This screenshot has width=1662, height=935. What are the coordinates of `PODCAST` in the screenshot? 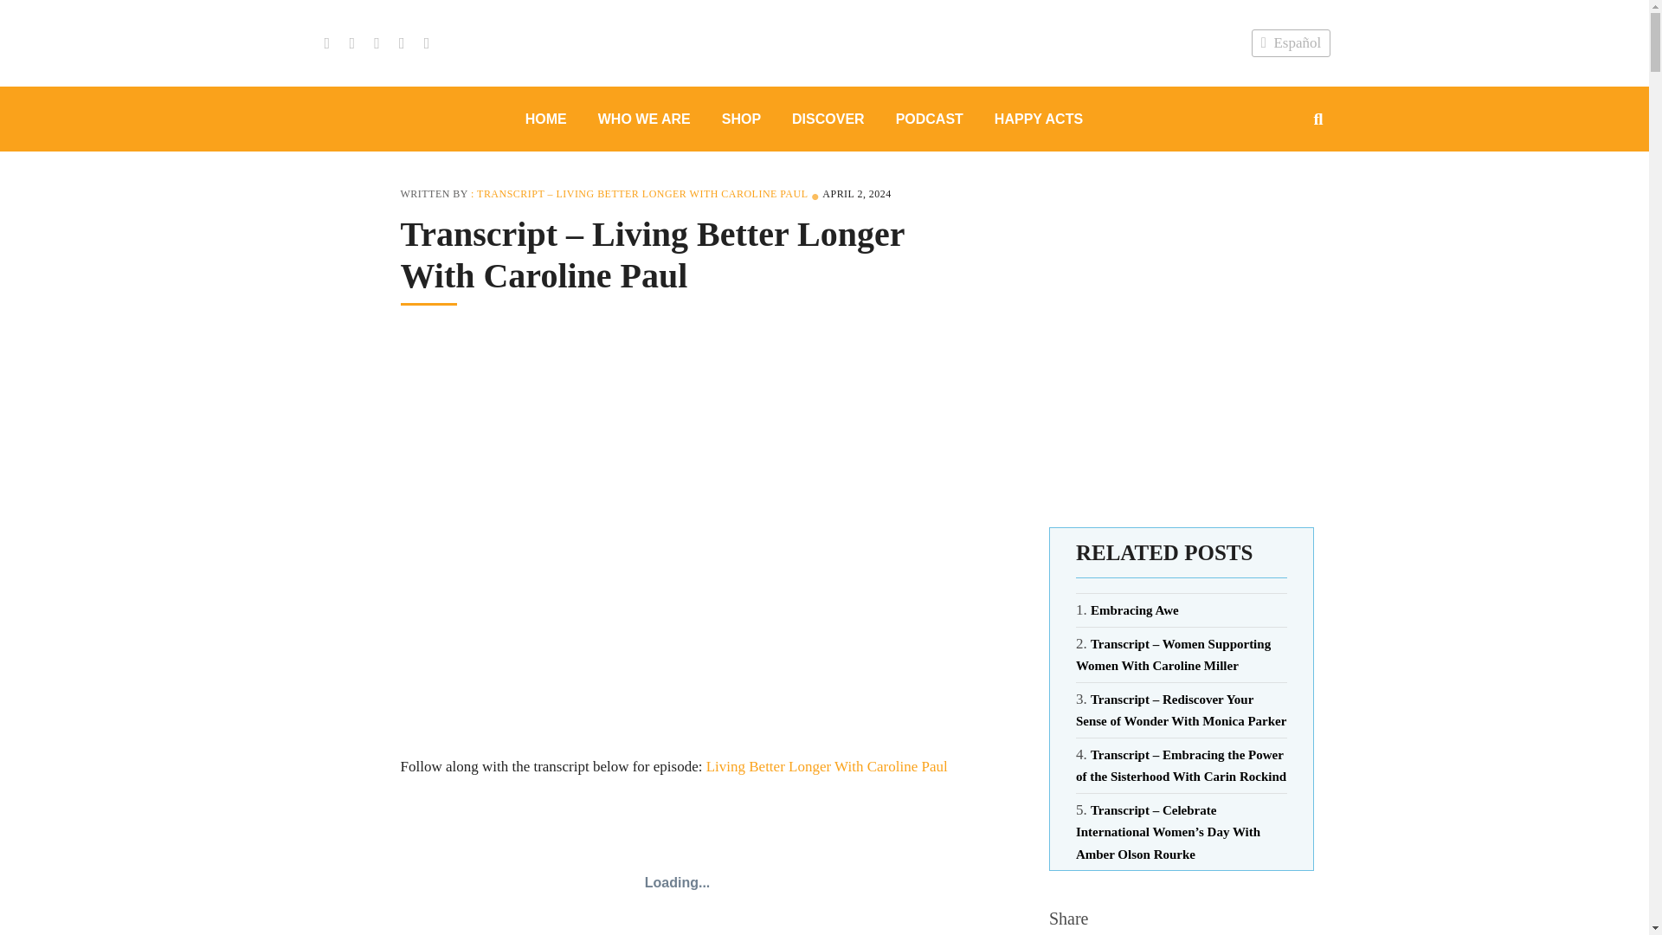 It's located at (930, 118).